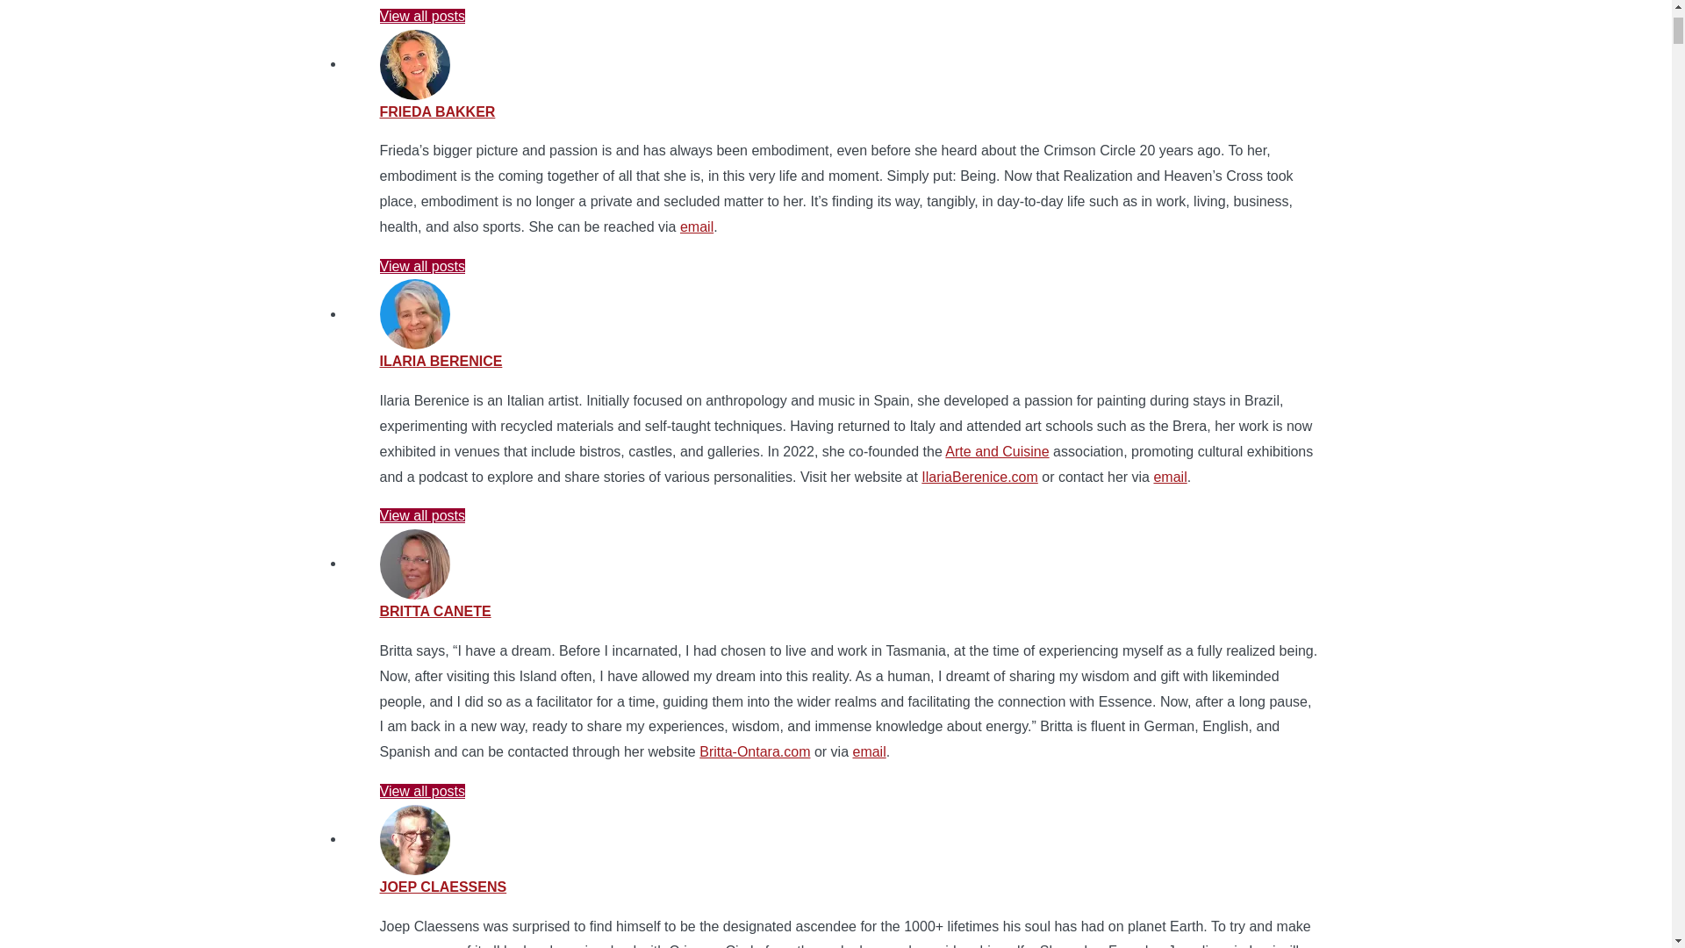 Image resolution: width=1685 pixels, height=948 pixels. Describe the element at coordinates (434, 611) in the screenshot. I see `Britta Canete` at that location.